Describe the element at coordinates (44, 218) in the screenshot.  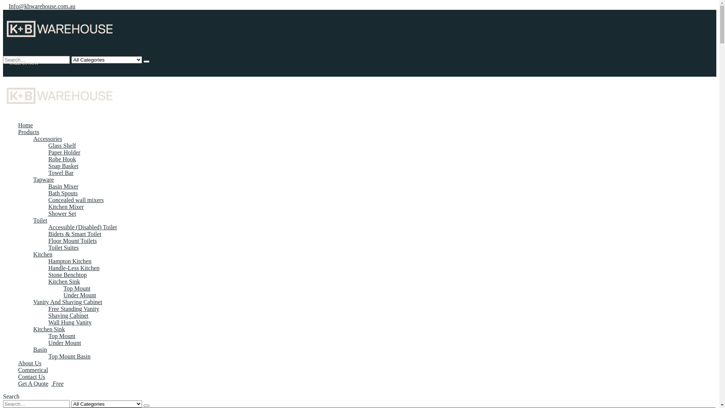
I see `Tapware` at that location.